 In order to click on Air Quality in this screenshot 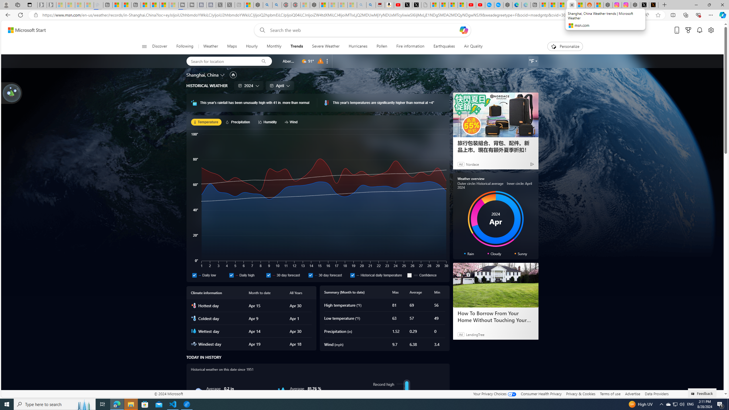, I will do `click(473, 46)`.